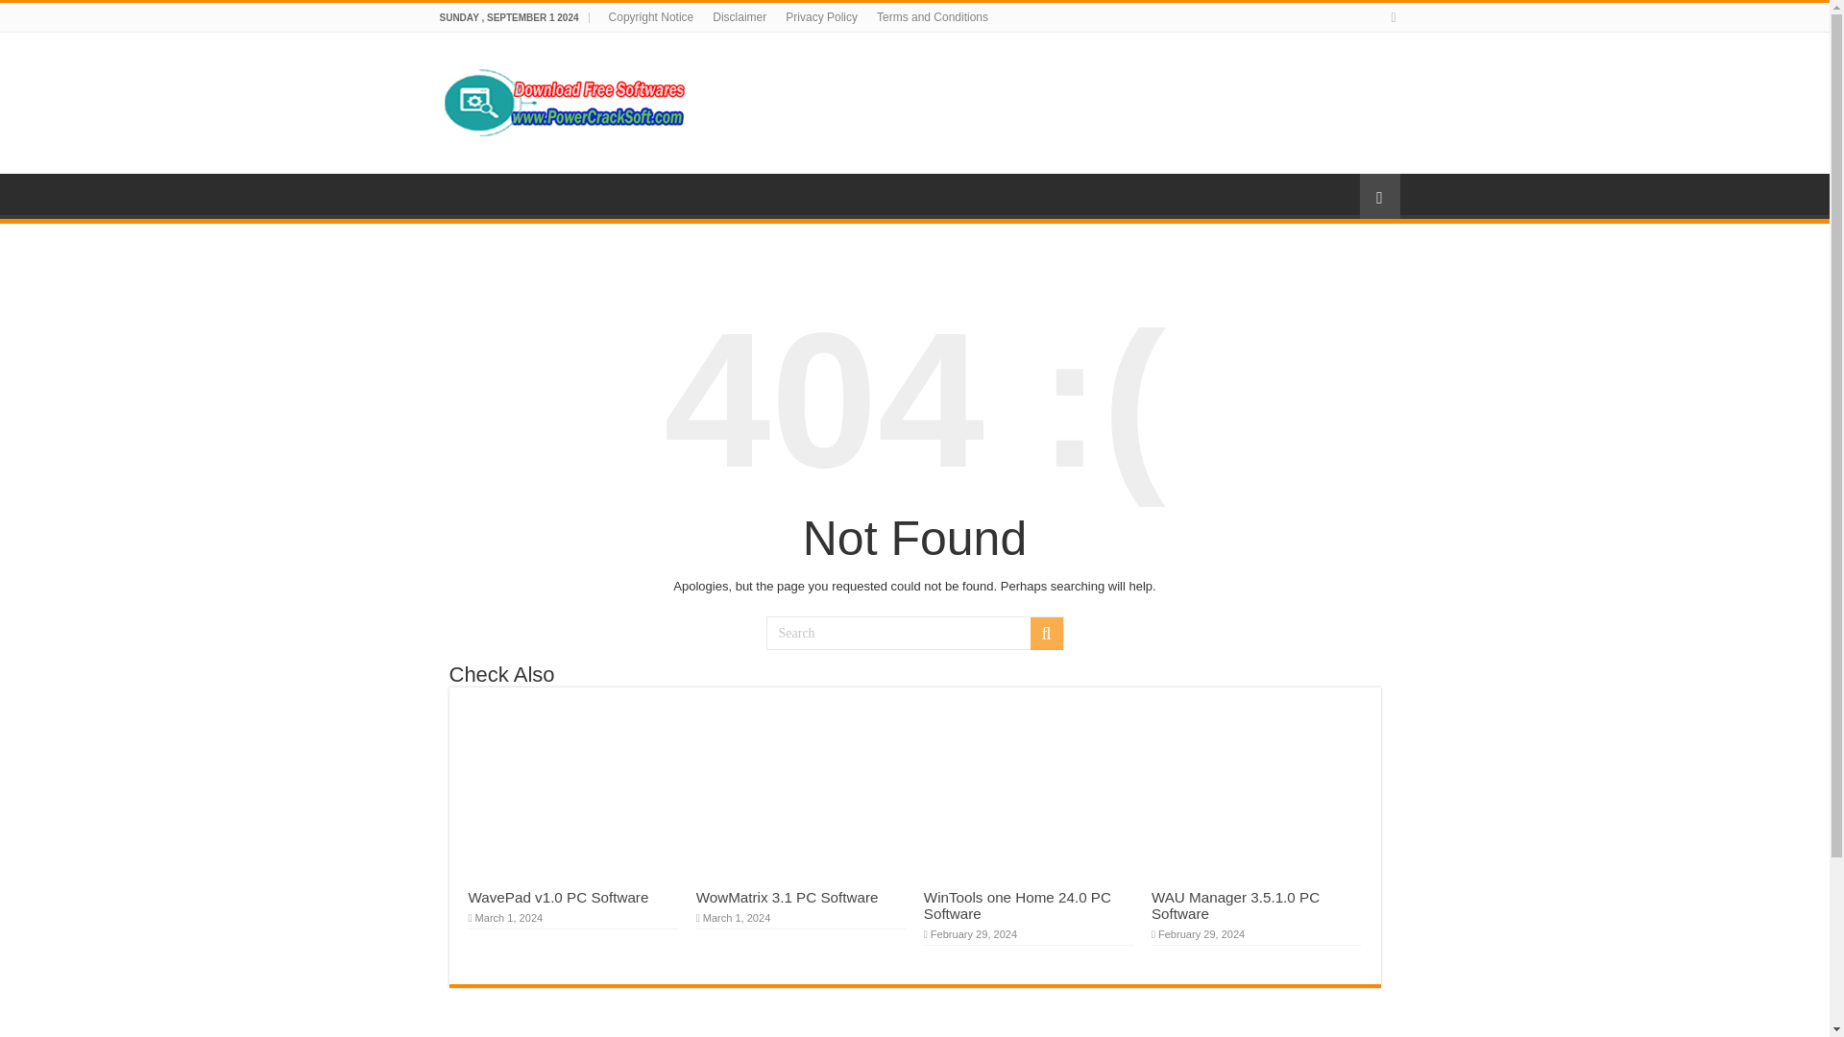  Describe the element at coordinates (558, 897) in the screenshot. I see `WavePad v1.0 PC Software` at that location.